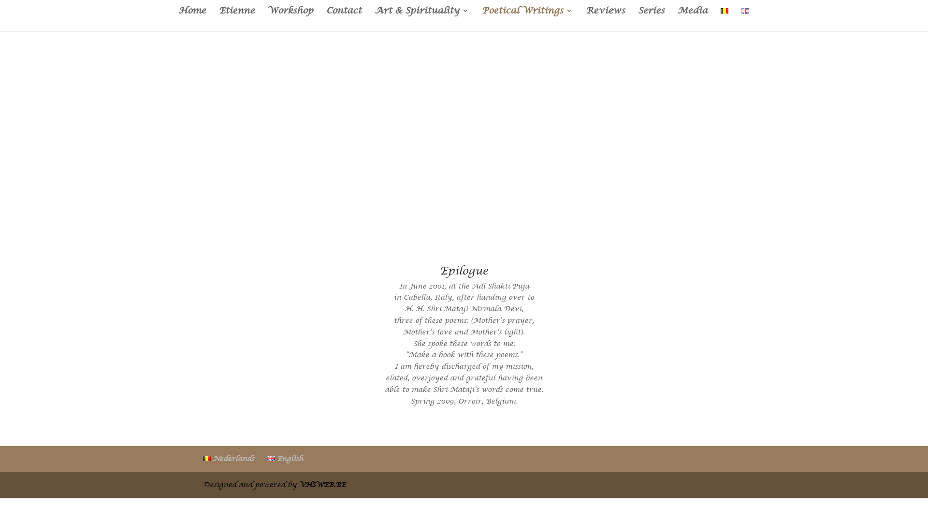 The height and width of the screenshot is (522, 928). What do you see at coordinates (236, 19) in the screenshot?
I see `Etienne` at bounding box center [236, 19].